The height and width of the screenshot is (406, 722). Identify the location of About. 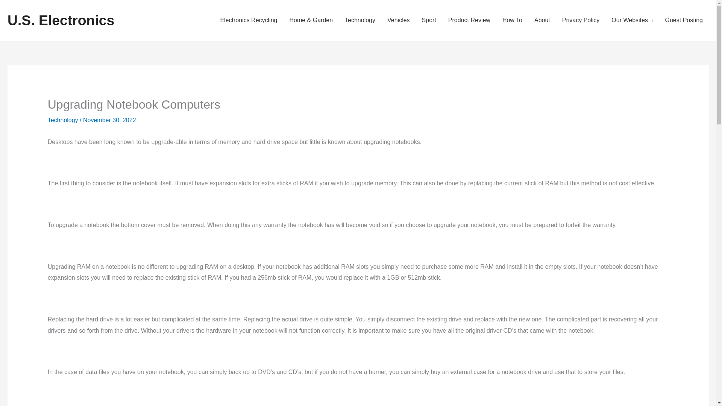
(542, 20).